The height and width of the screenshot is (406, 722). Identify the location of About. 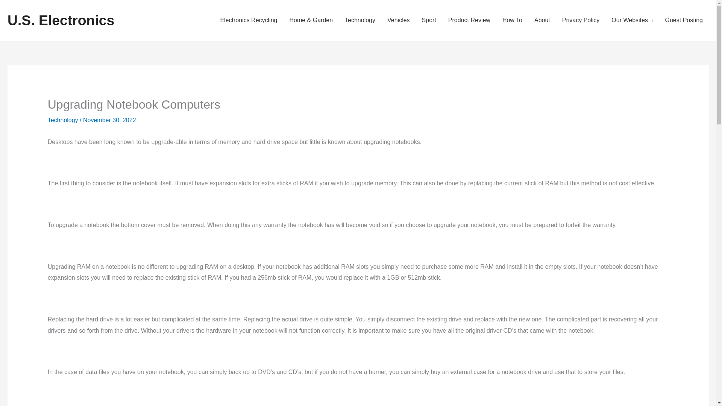
(542, 20).